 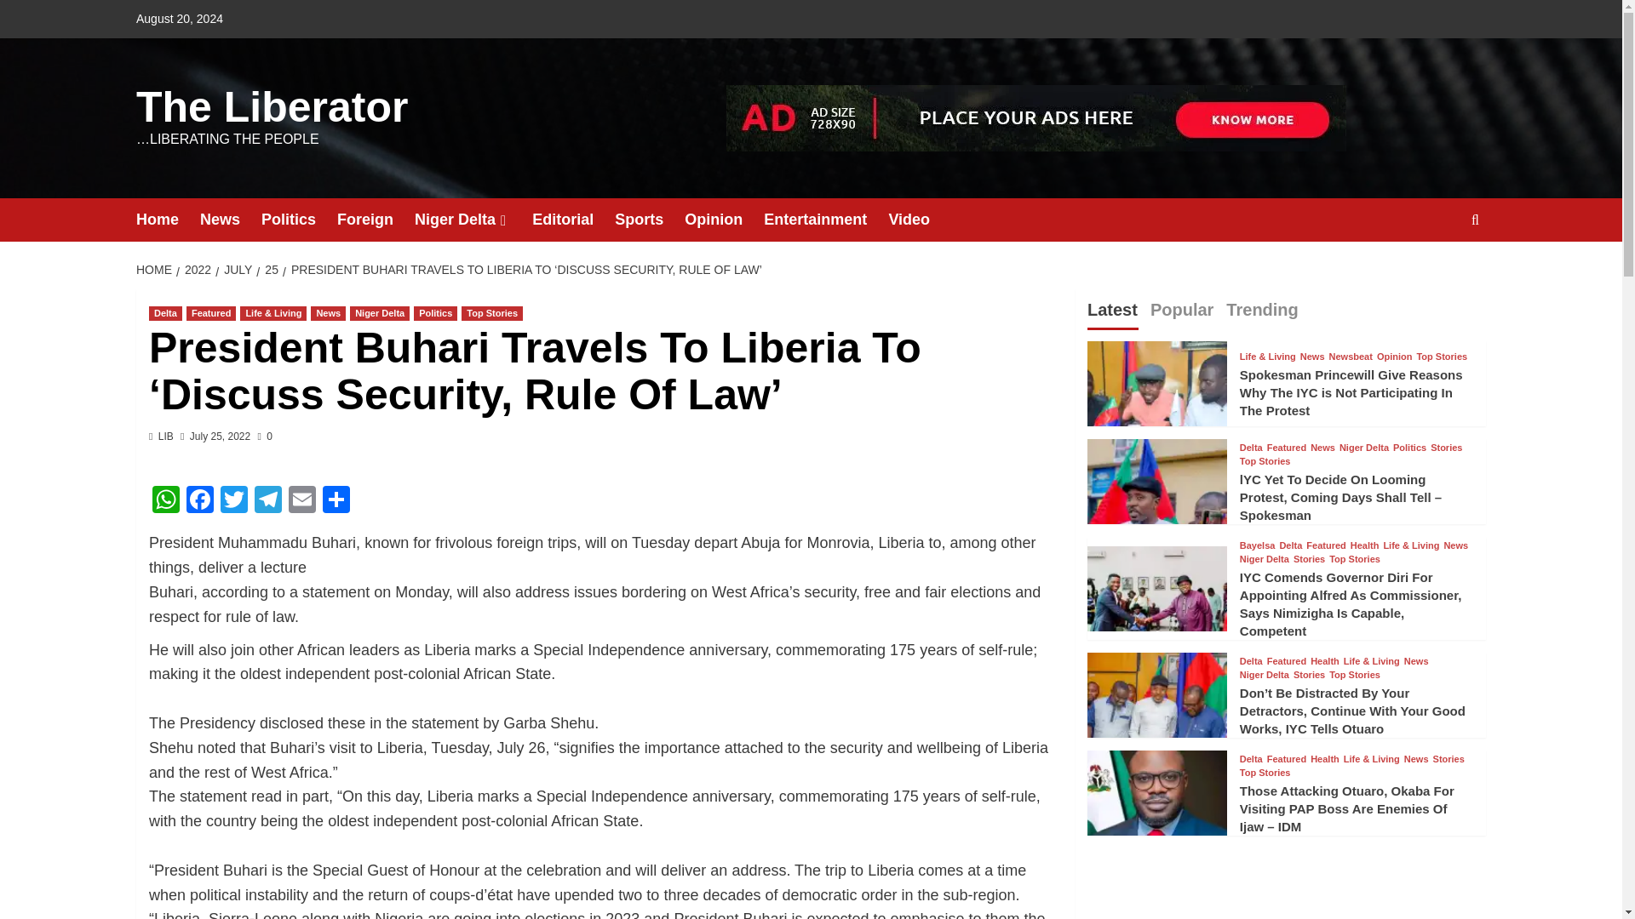 What do you see at coordinates (267, 502) in the screenshot?
I see `Telegram` at bounding box center [267, 502].